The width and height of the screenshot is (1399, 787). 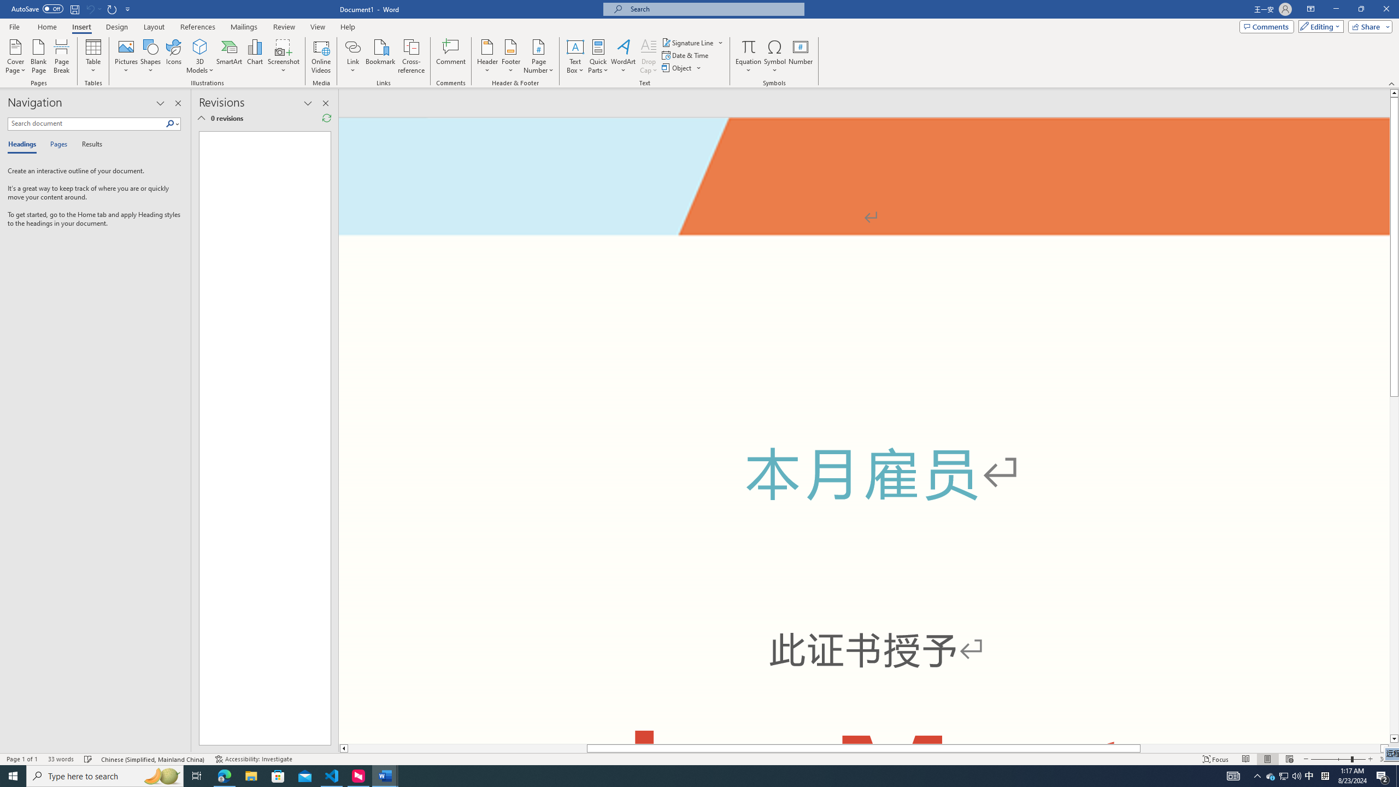 I want to click on Pages, so click(x=57, y=145).